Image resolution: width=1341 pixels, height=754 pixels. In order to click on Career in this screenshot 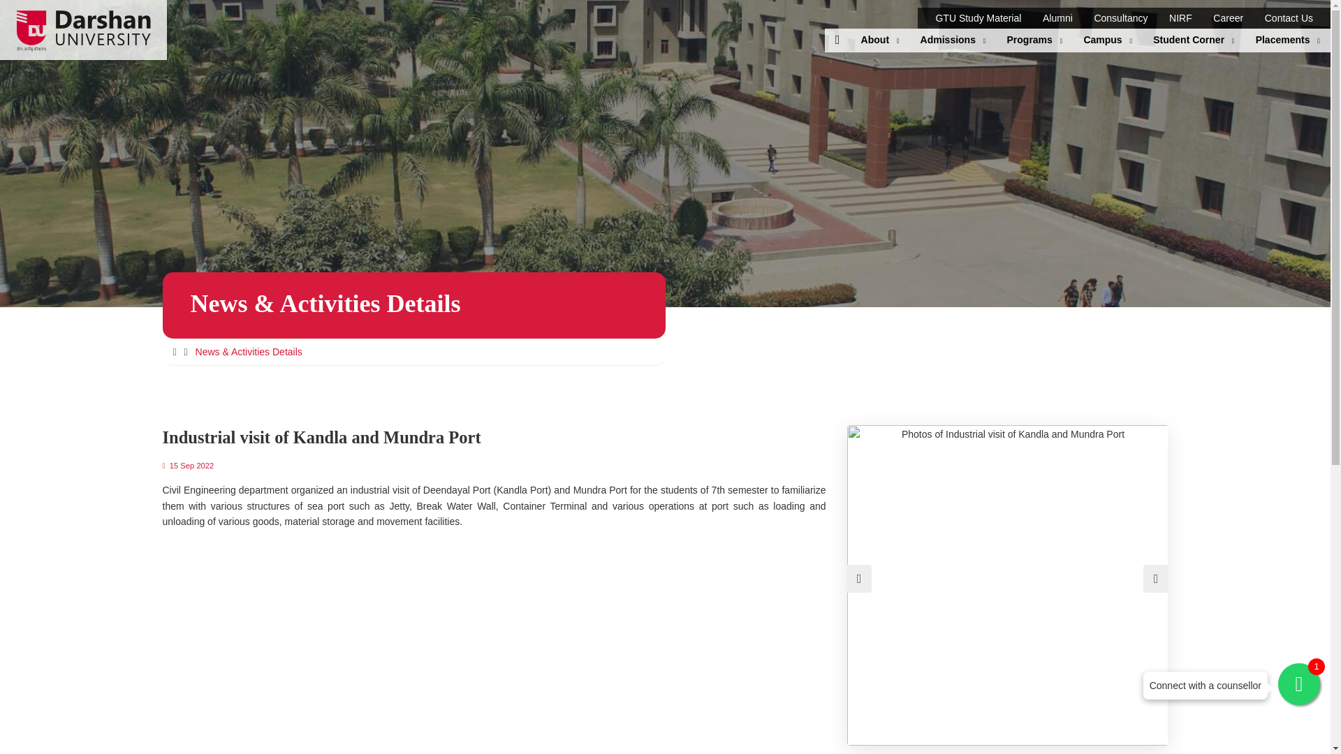, I will do `click(1228, 18)`.